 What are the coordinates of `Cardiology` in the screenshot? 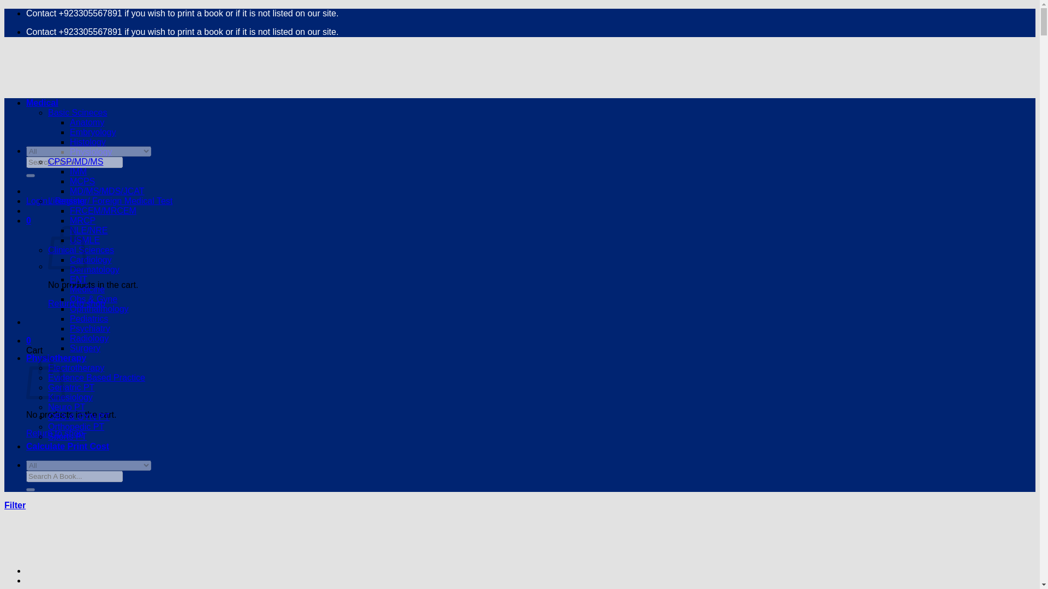 It's located at (91, 260).